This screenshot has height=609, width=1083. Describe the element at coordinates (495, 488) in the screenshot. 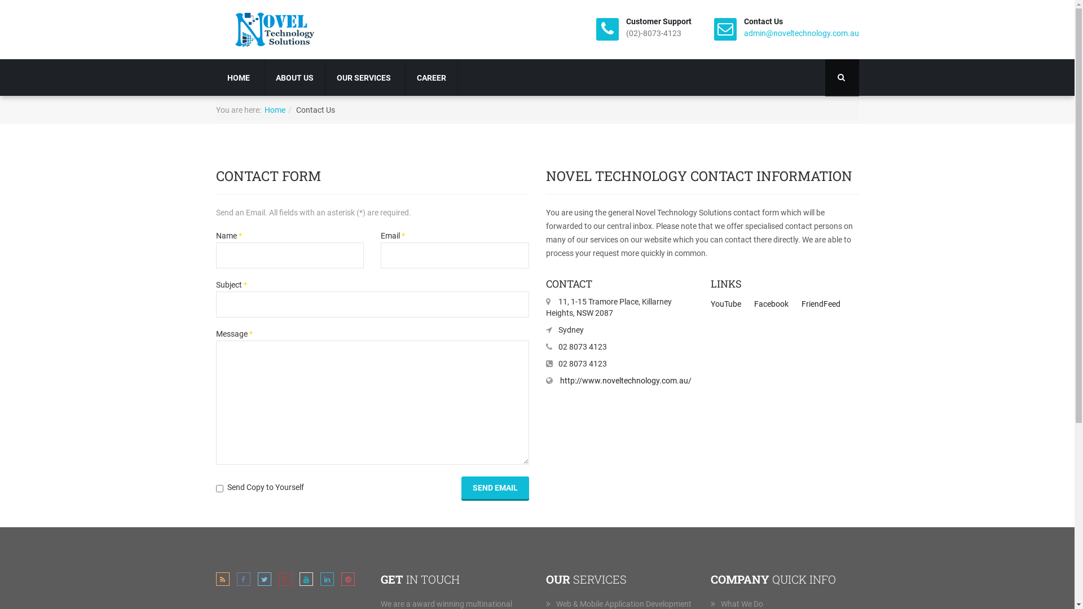

I see `SEND EMAIL` at that location.